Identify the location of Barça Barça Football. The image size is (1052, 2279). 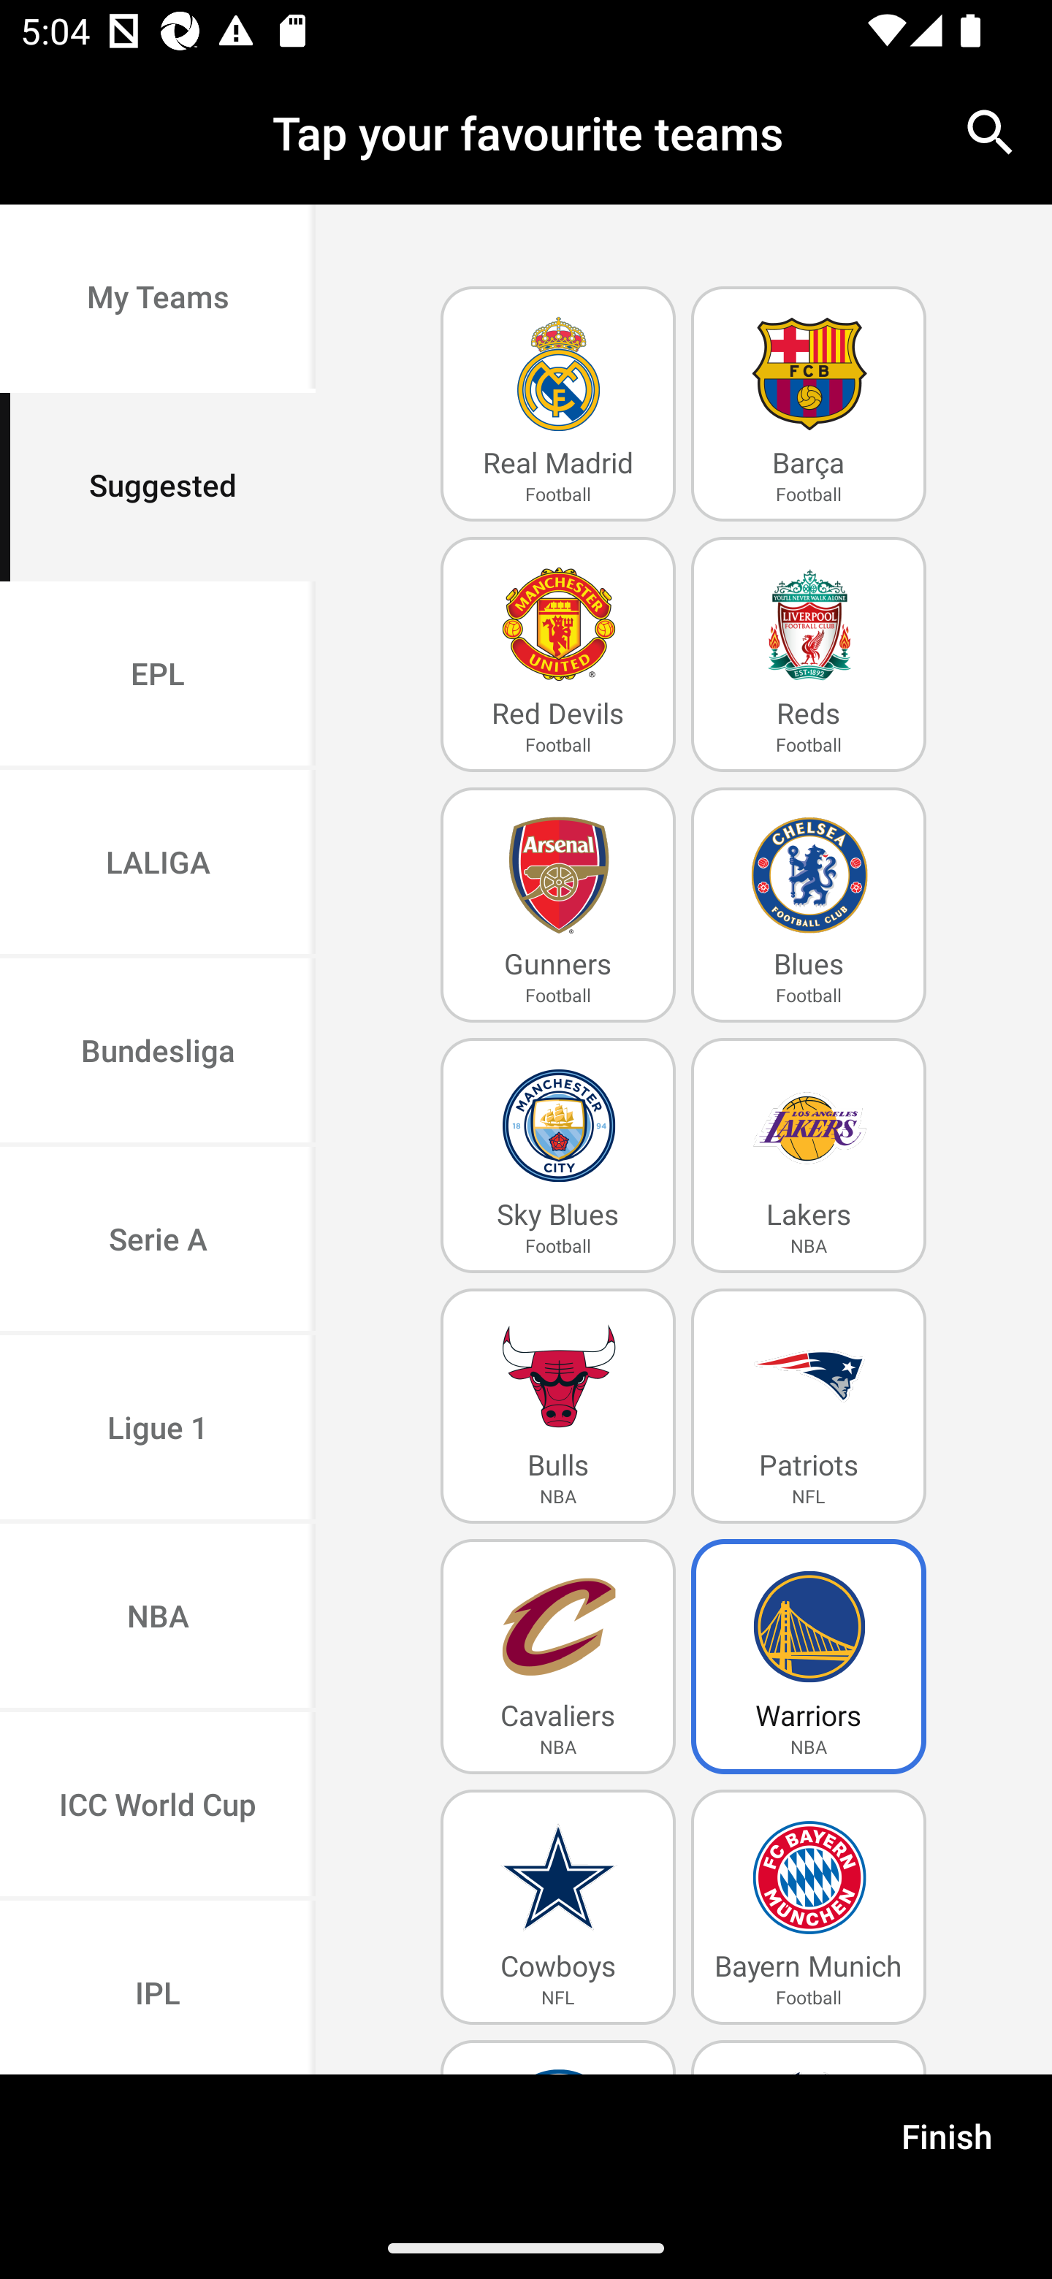
(809, 405).